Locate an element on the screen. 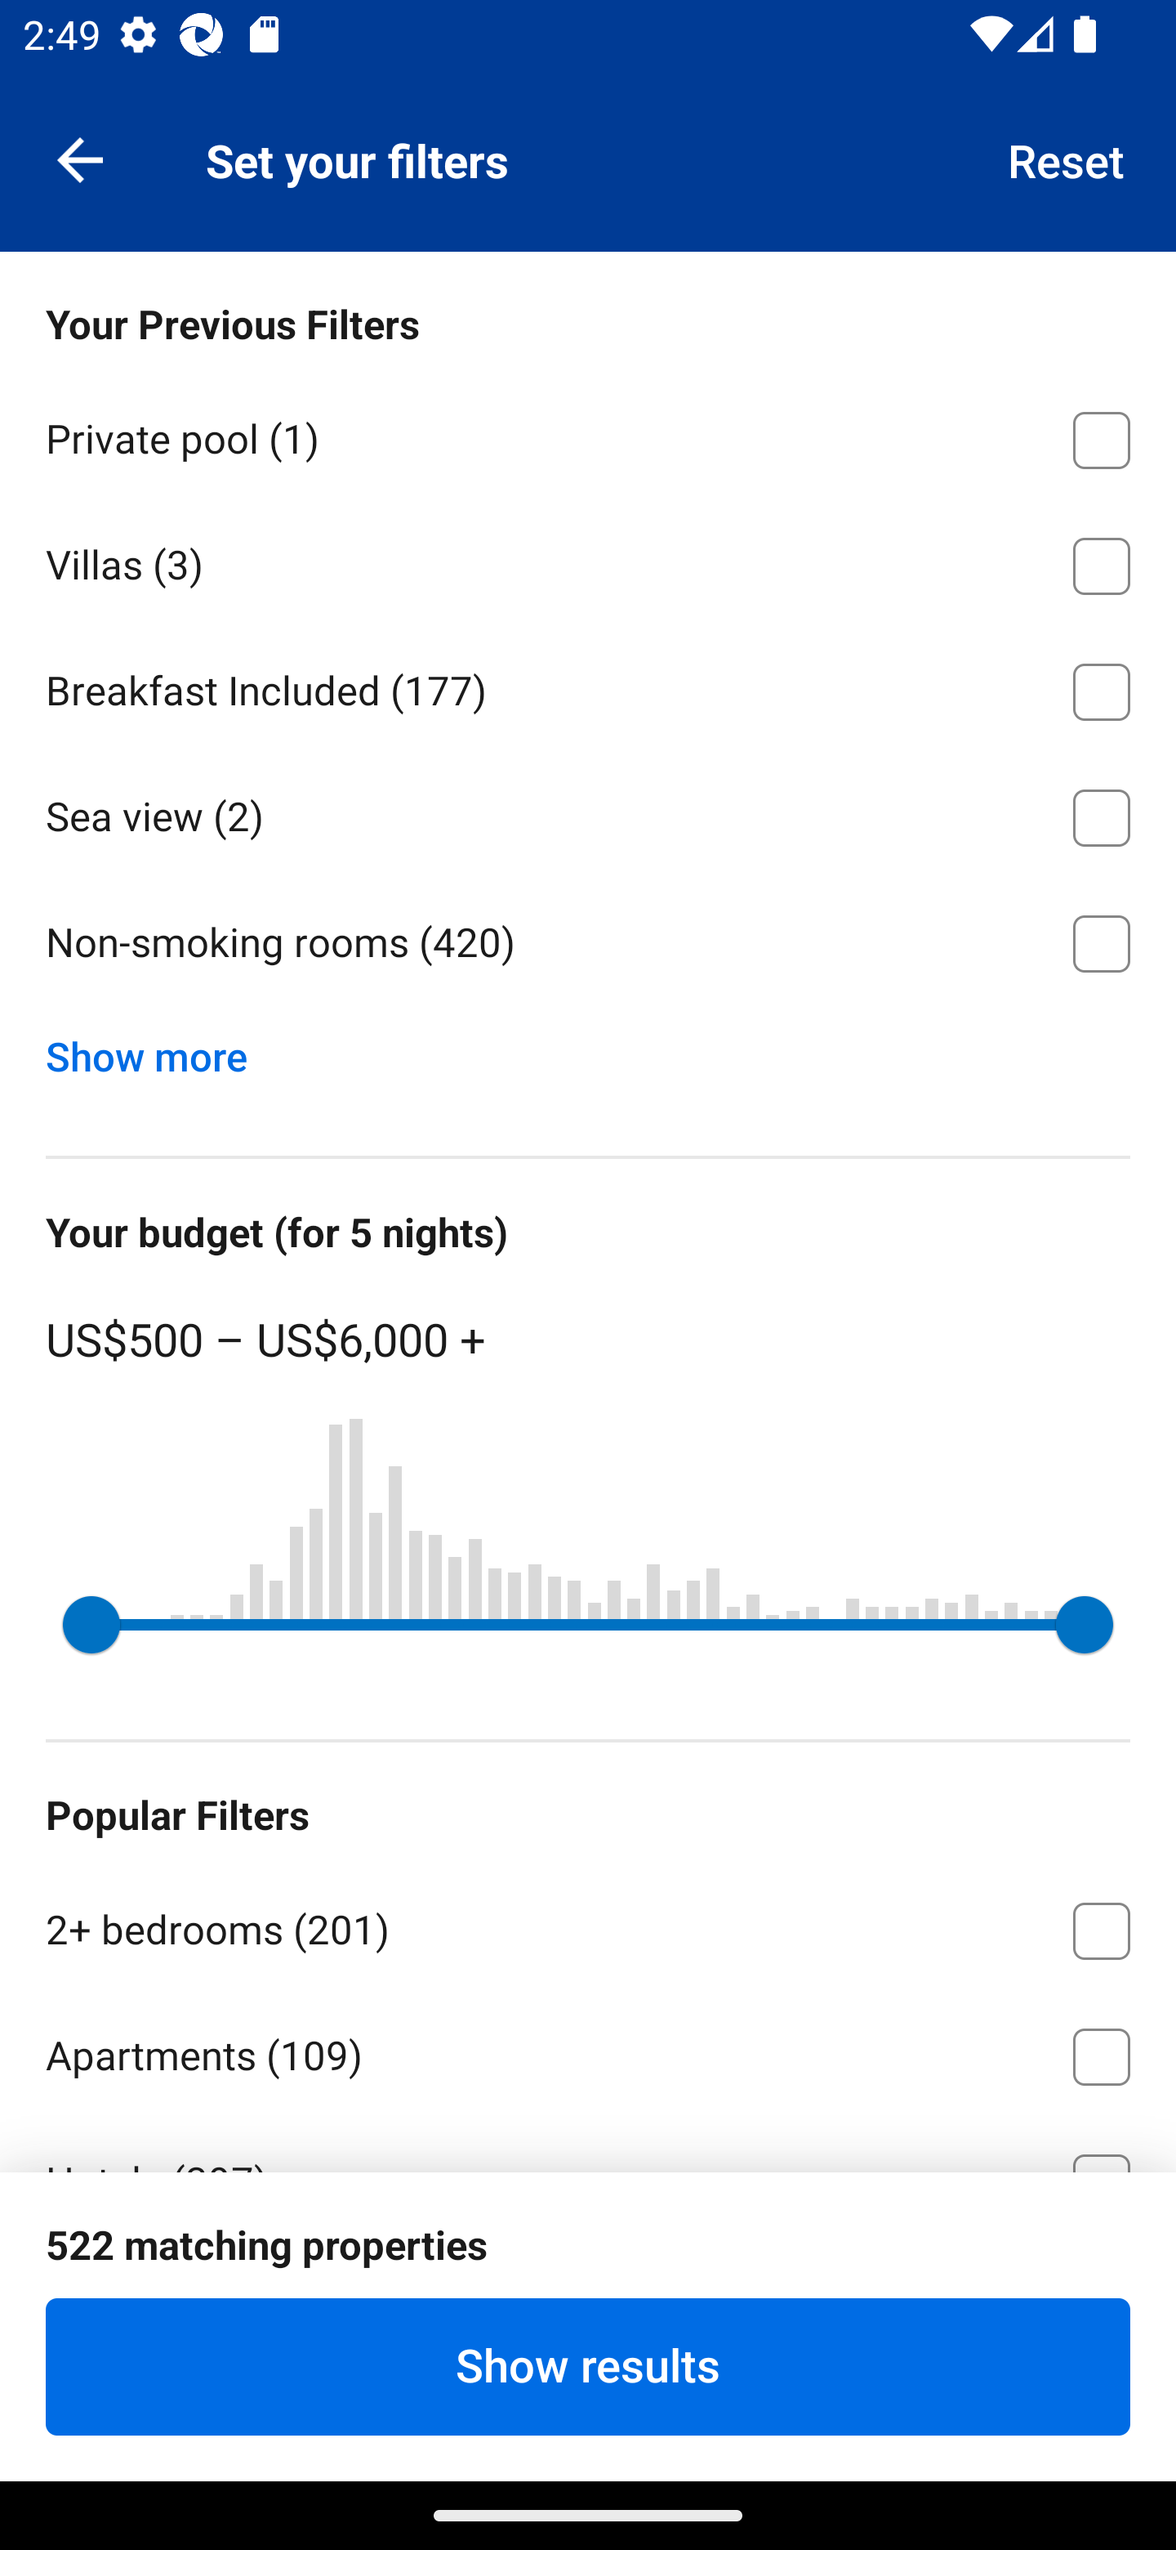 This screenshot has width=1176, height=2550. Show more is located at coordinates (158, 1049).